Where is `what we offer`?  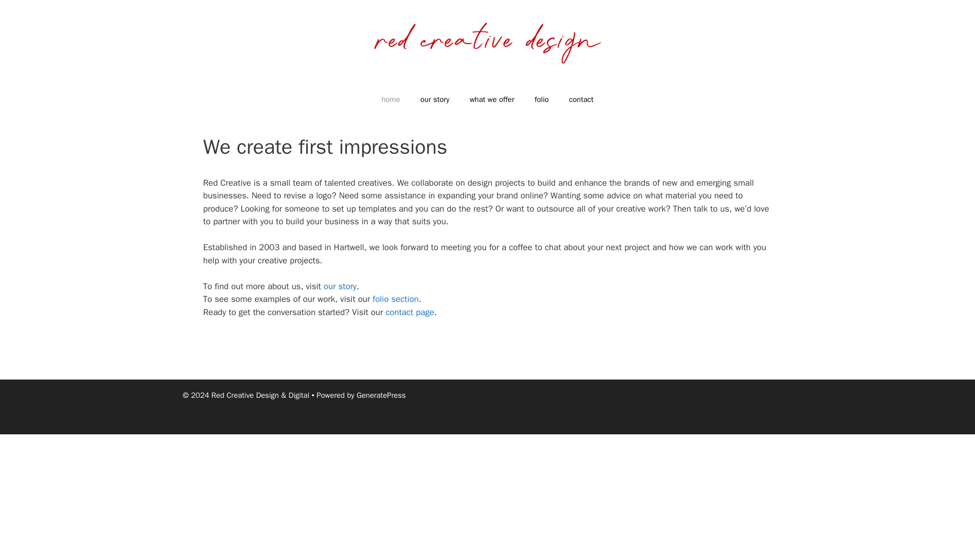
what we offer is located at coordinates (492, 99).